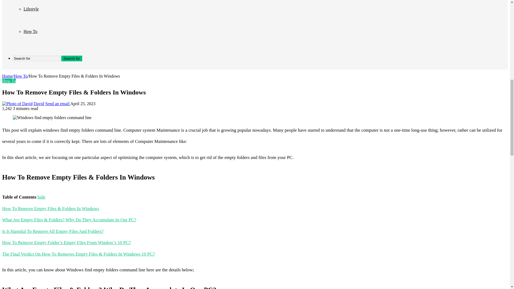 This screenshot has height=289, width=514. What do you see at coordinates (21, 76) in the screenshot?
I see `How To` at bounding box center [21, 76].